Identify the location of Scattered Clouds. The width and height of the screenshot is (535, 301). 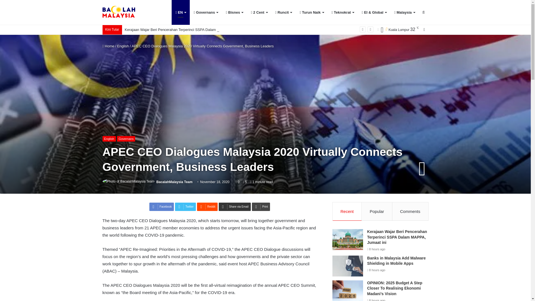
(397, 30).